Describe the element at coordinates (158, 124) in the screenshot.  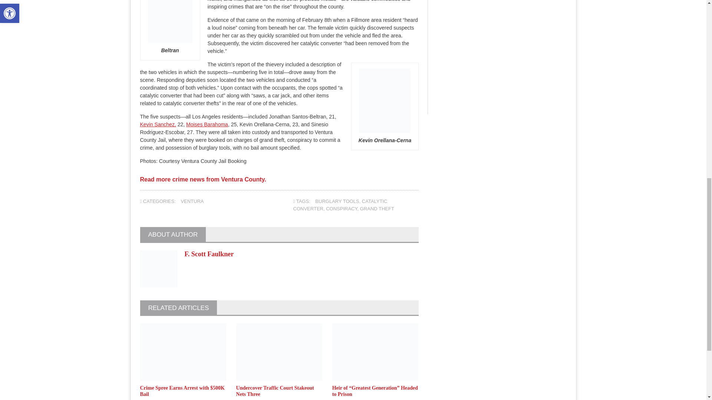
I see `Kevin Sanchez,` at that location.